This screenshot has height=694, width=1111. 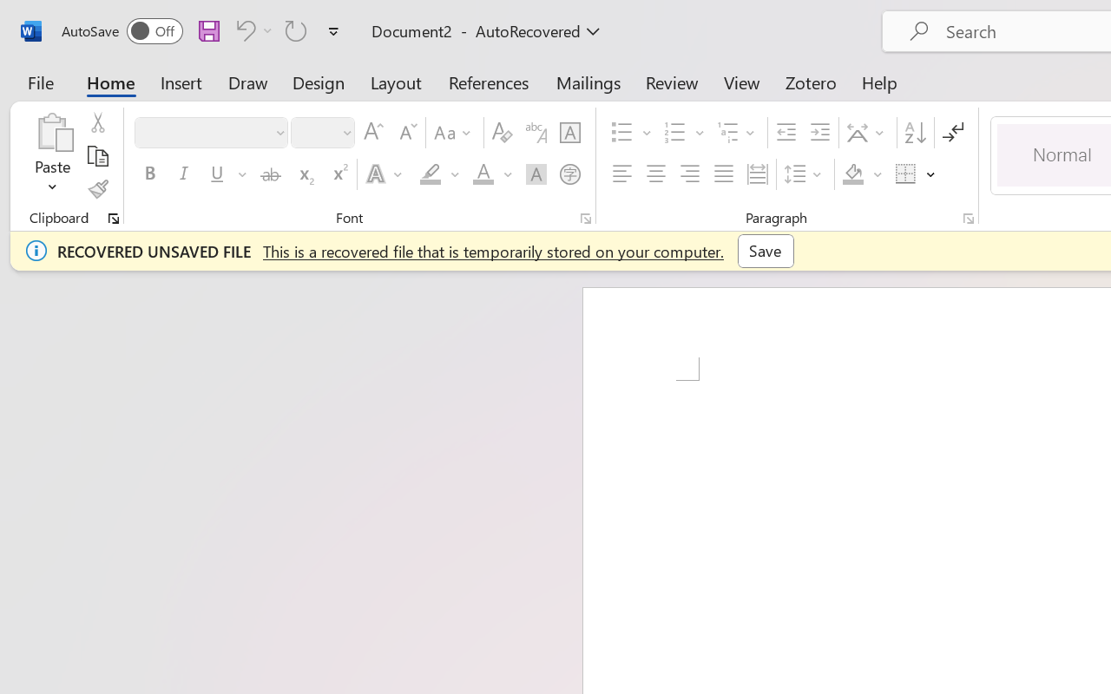 I want to click on Superscript, so click(x=339, y=174).